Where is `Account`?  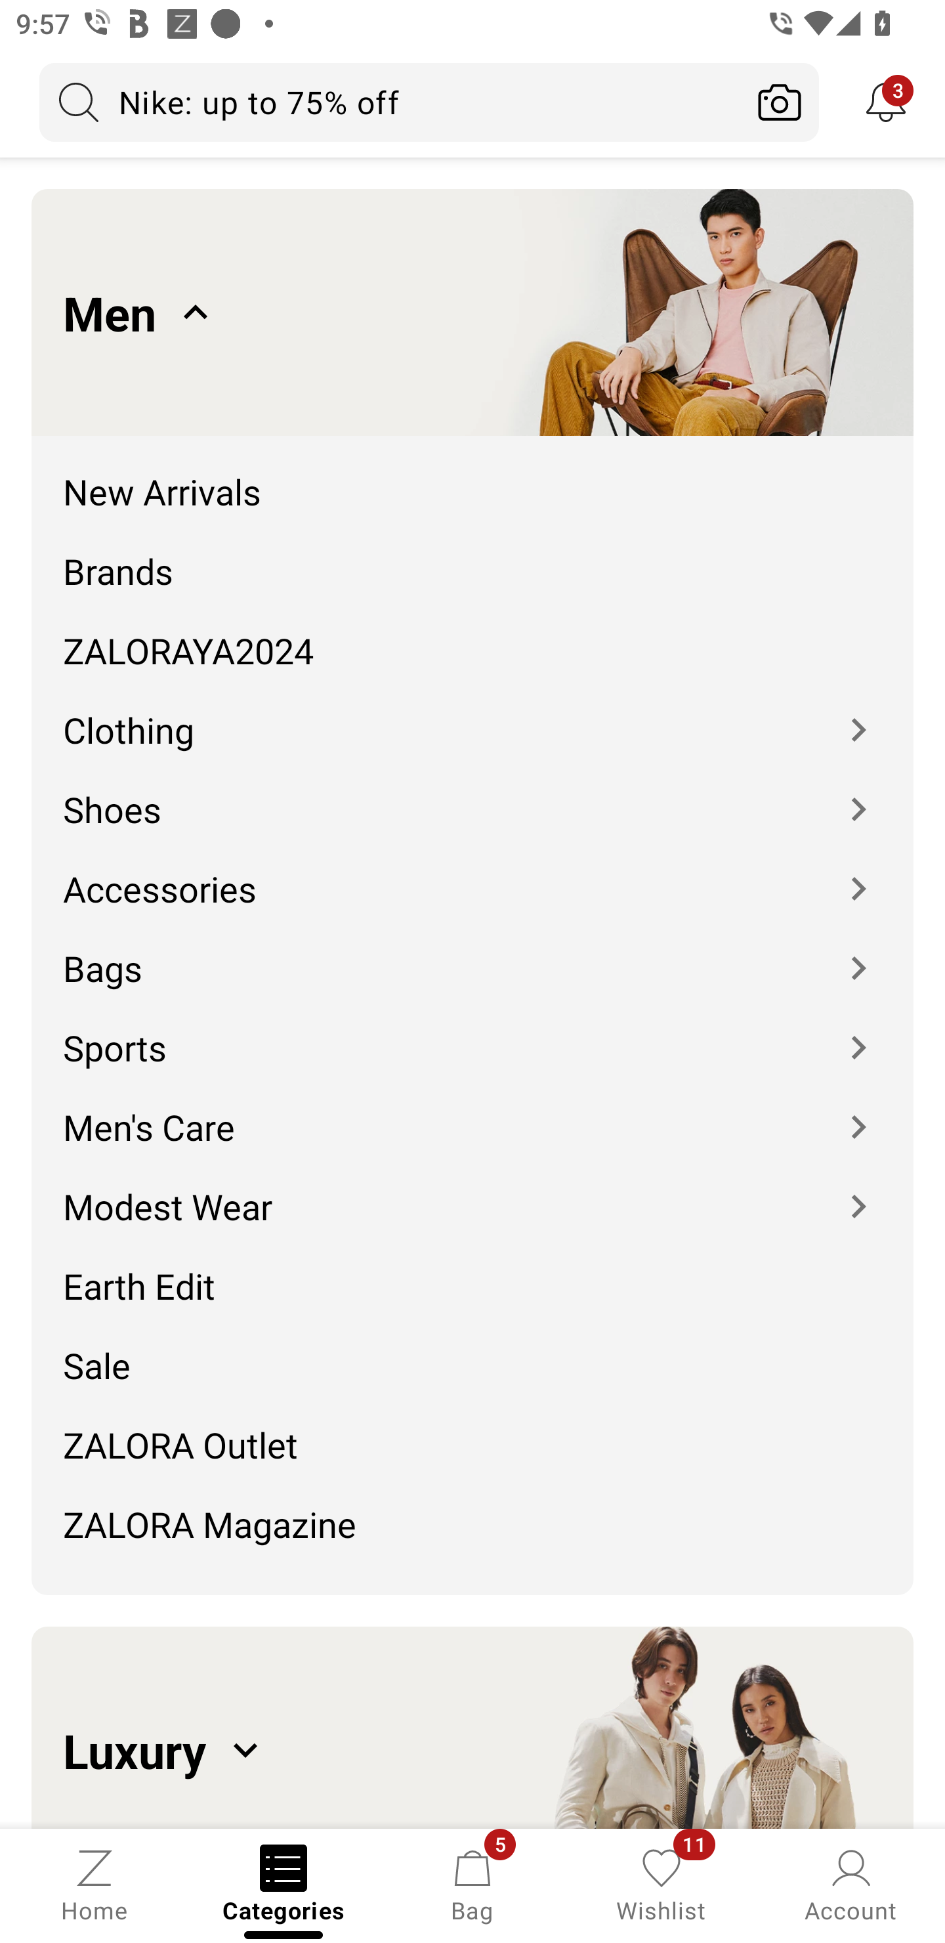 Account is located at coordinates (850, 1884).